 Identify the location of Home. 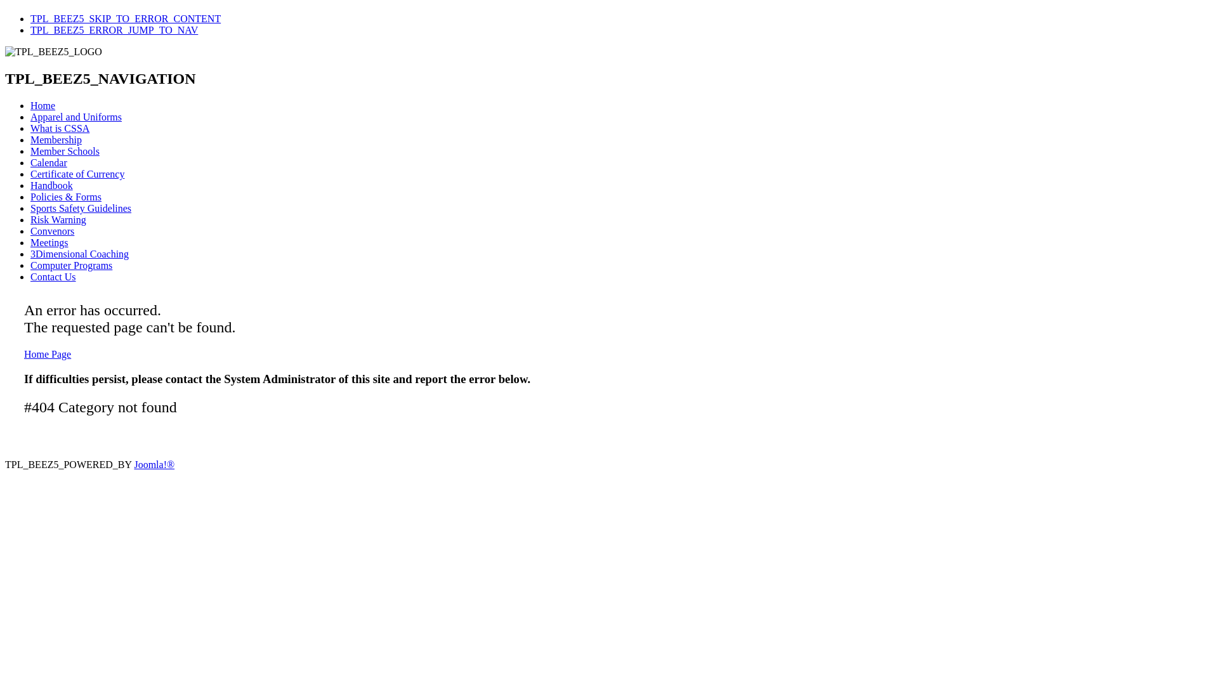
(43, 105).